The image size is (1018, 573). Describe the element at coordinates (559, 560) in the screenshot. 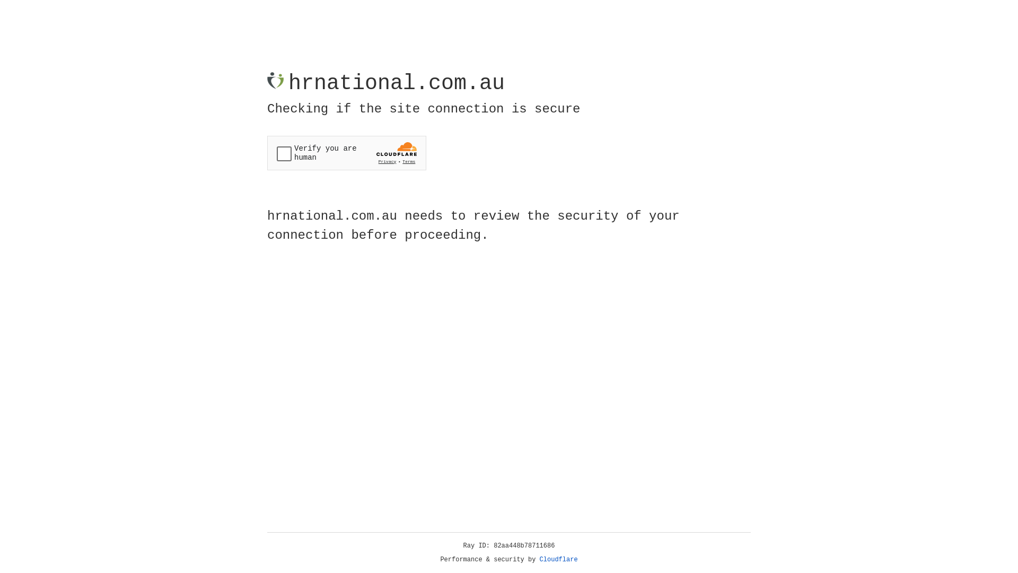

I see `Cloudflare` at that location.